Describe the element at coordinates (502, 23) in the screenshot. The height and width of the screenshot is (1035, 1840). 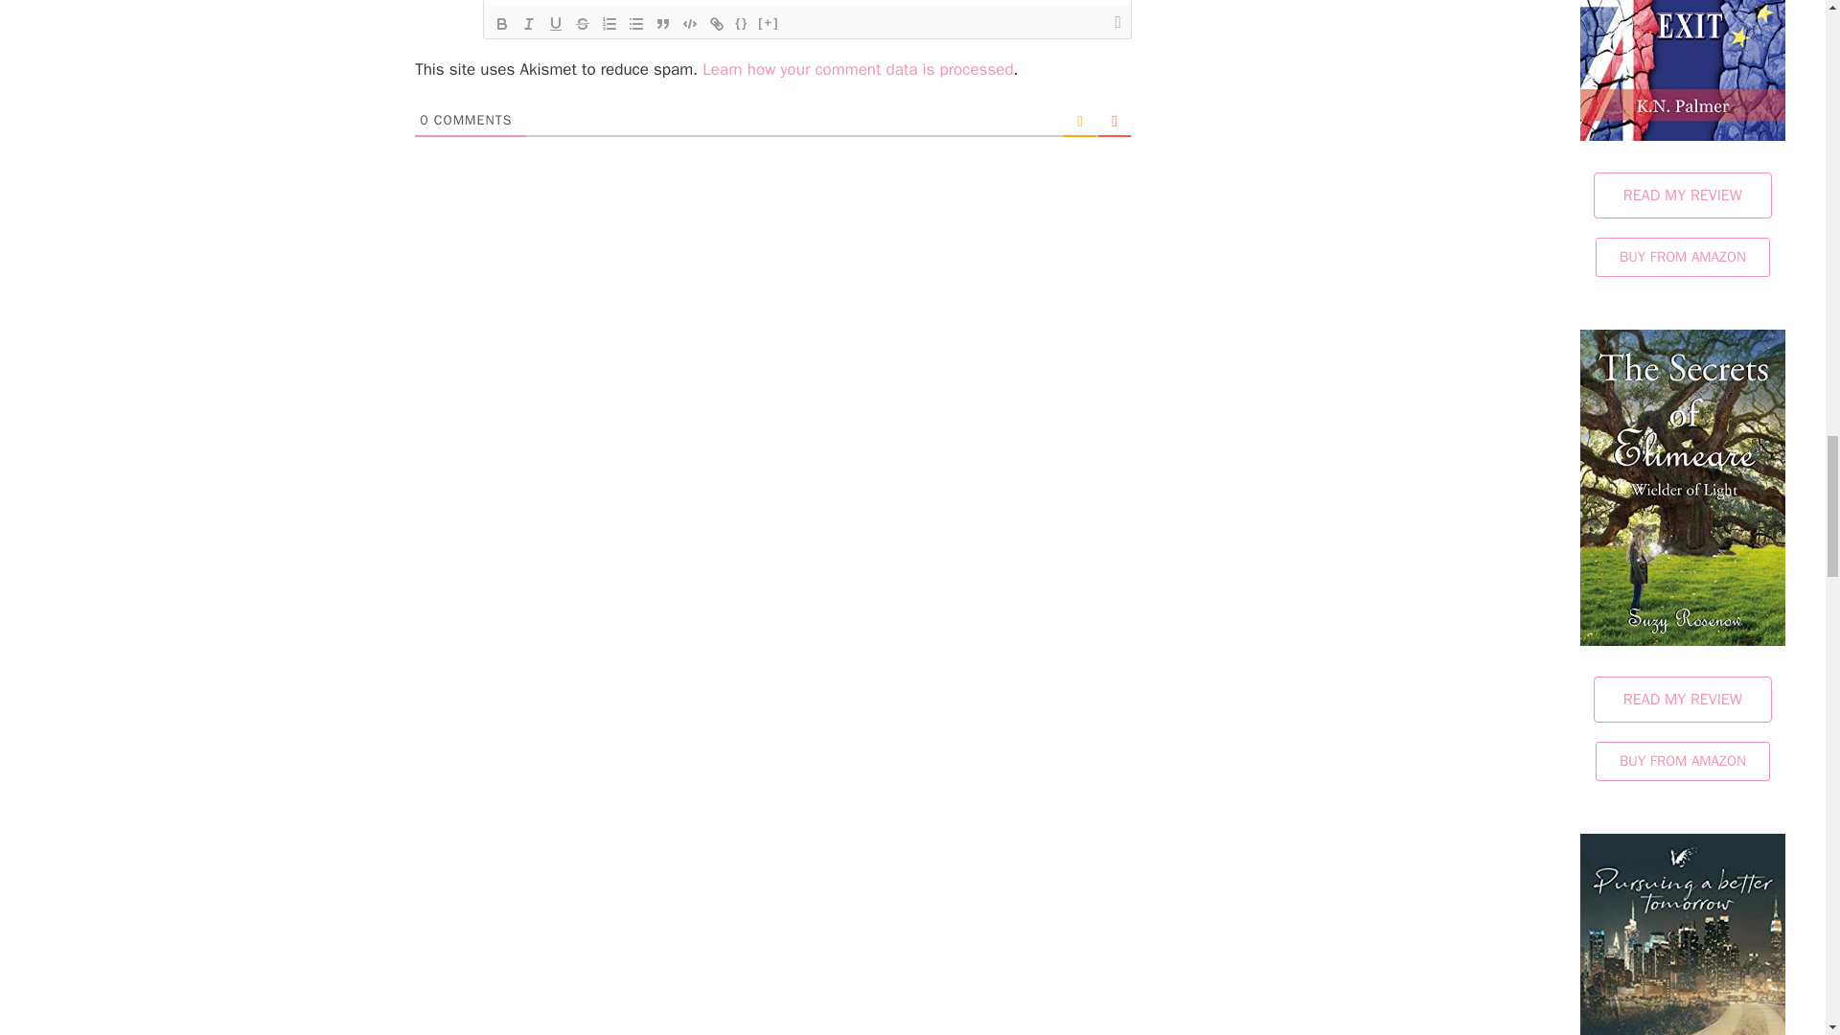
I see `Bold` at that location.